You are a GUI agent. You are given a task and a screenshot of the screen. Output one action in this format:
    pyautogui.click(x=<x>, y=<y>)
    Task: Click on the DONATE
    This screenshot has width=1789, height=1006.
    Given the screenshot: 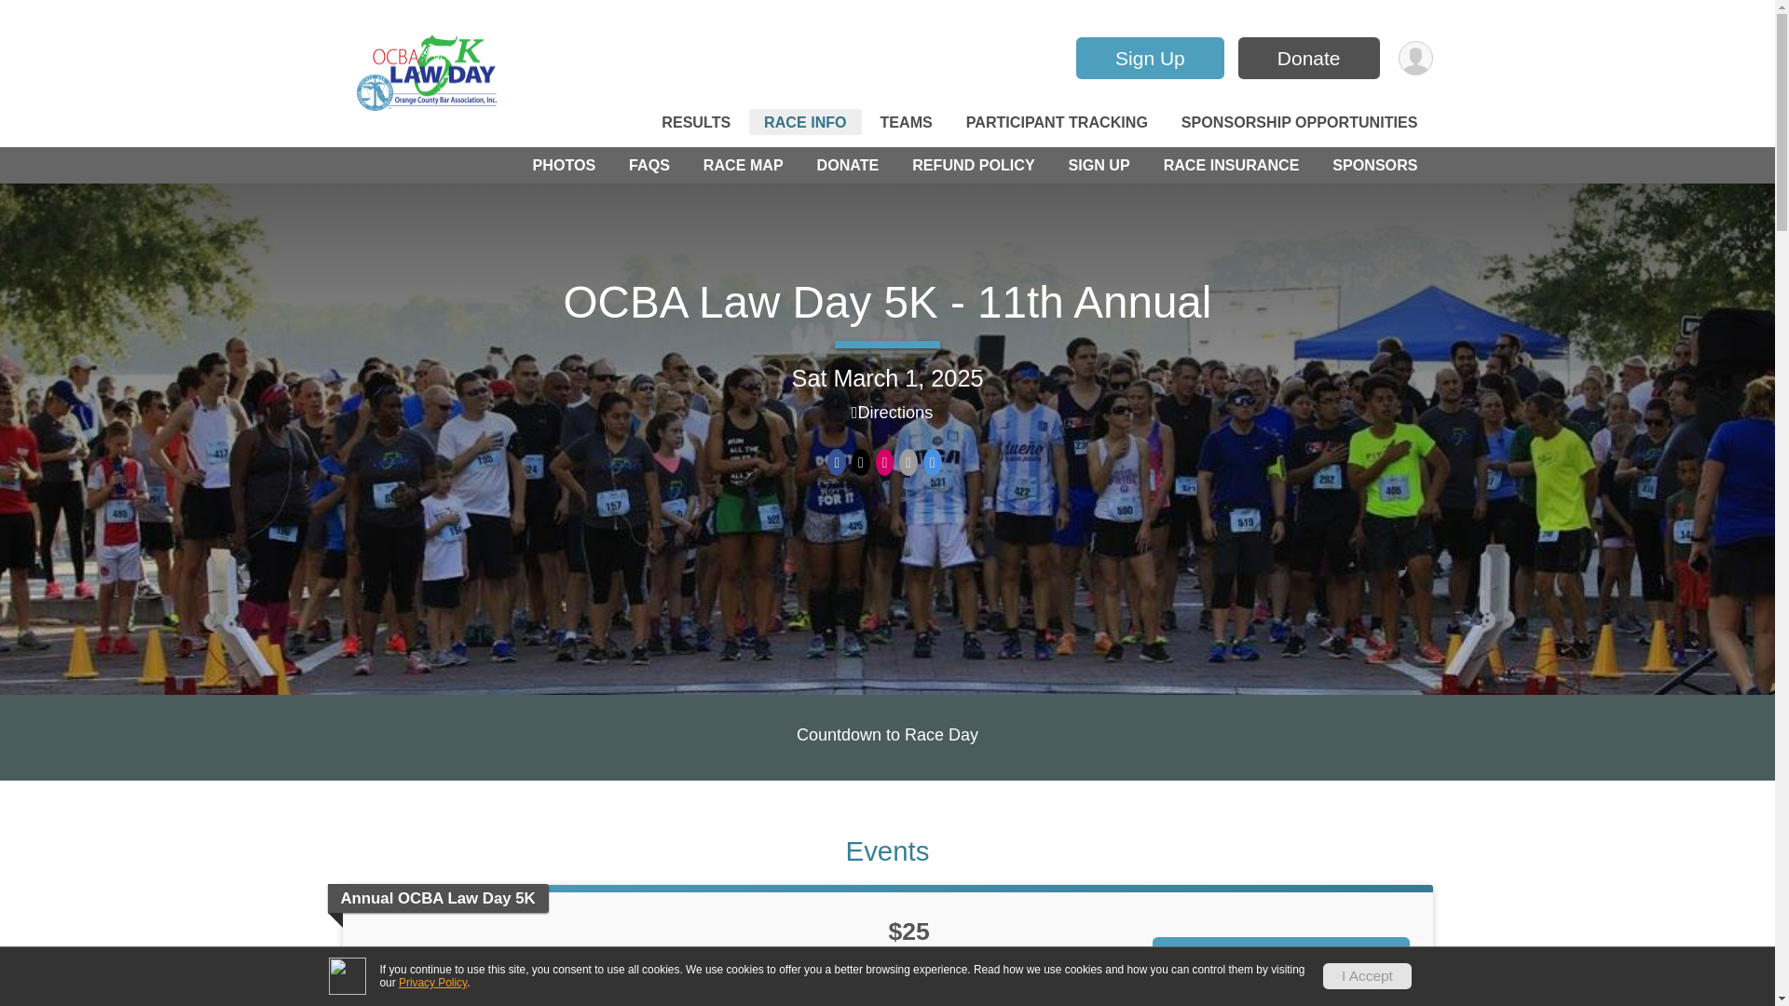 What is the action you would take?
    pyautogui.click(x=848, y=166)
    